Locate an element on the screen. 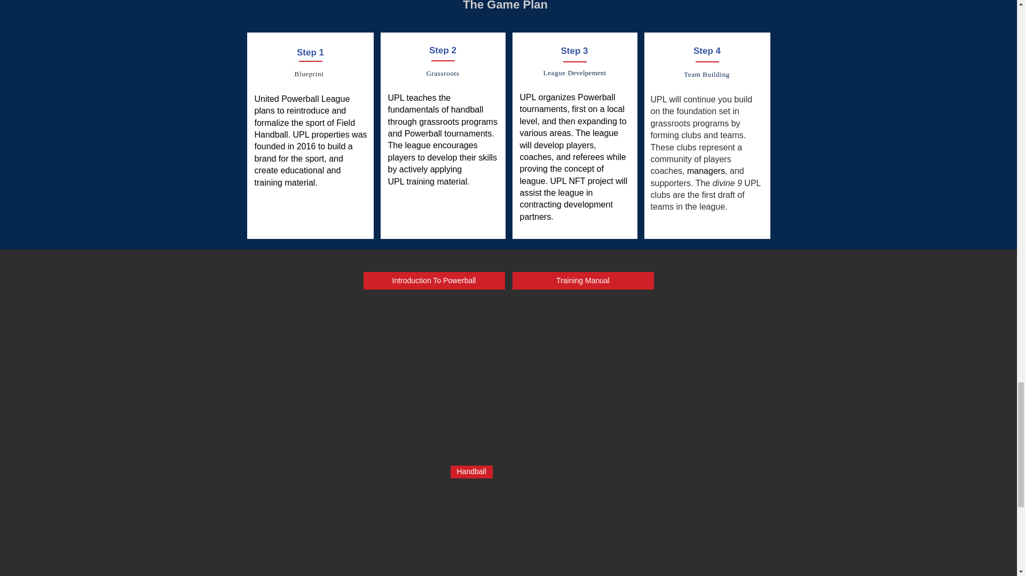  Training Manual is located at coordinates (583, 281).